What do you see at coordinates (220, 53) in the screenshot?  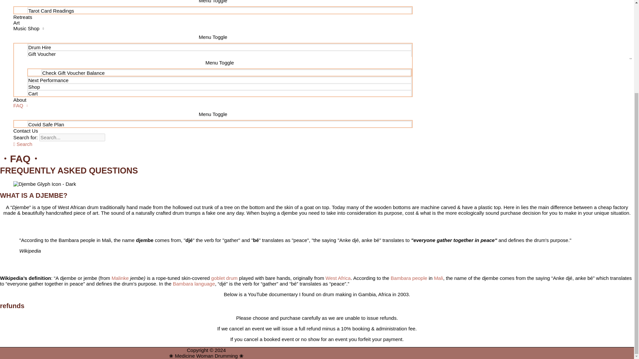 I see `Gift Voucher` at bounding box center [220, 53].